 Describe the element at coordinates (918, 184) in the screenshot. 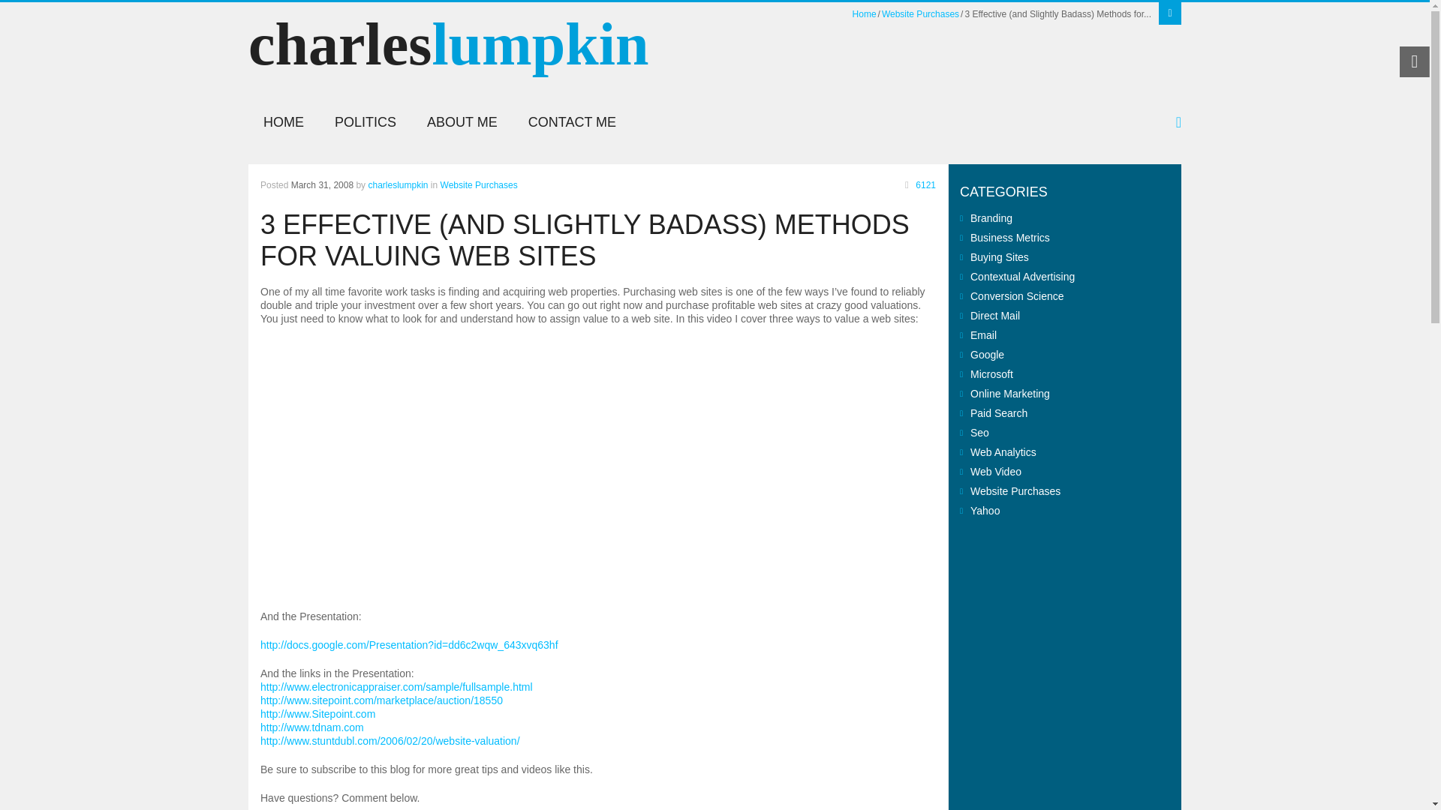

I see `6121` at that location.